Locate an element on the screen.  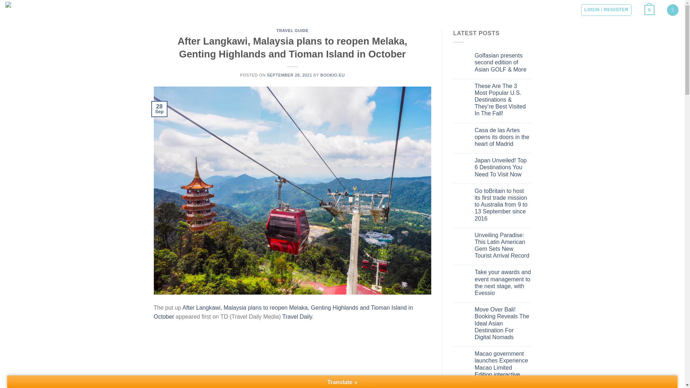
SEPTEMBER 28, 2021 is located at coordinates (290, 75).